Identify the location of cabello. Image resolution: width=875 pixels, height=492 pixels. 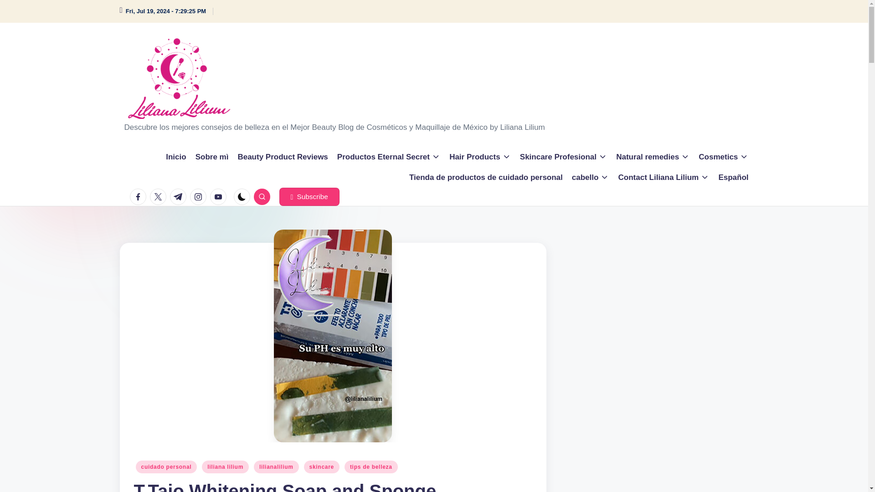
(591, 177).